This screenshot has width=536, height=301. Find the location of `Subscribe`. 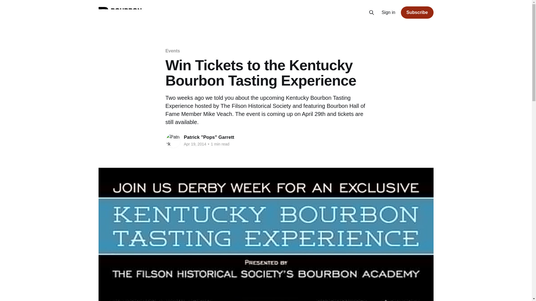

Subscribe is located at coordinates (417, 12).